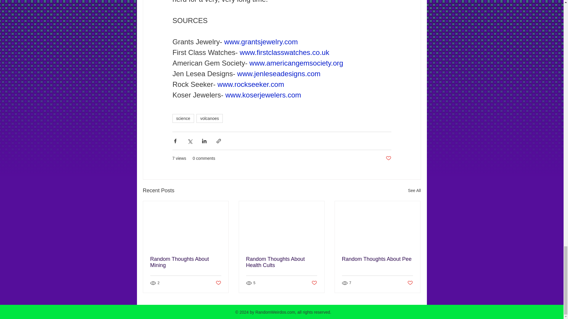 This screenshot has height=319, width=568. Describe the element at coordinates (263, 95) in the screenshot. I see `www.koserjewelers.com` at that location.